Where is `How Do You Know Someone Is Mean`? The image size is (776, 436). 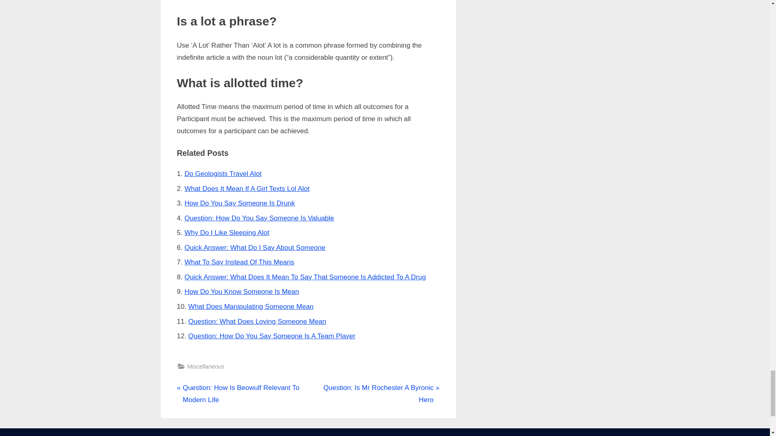
How Do You Know Someone Is Mean is located at coordinates (242, 291).